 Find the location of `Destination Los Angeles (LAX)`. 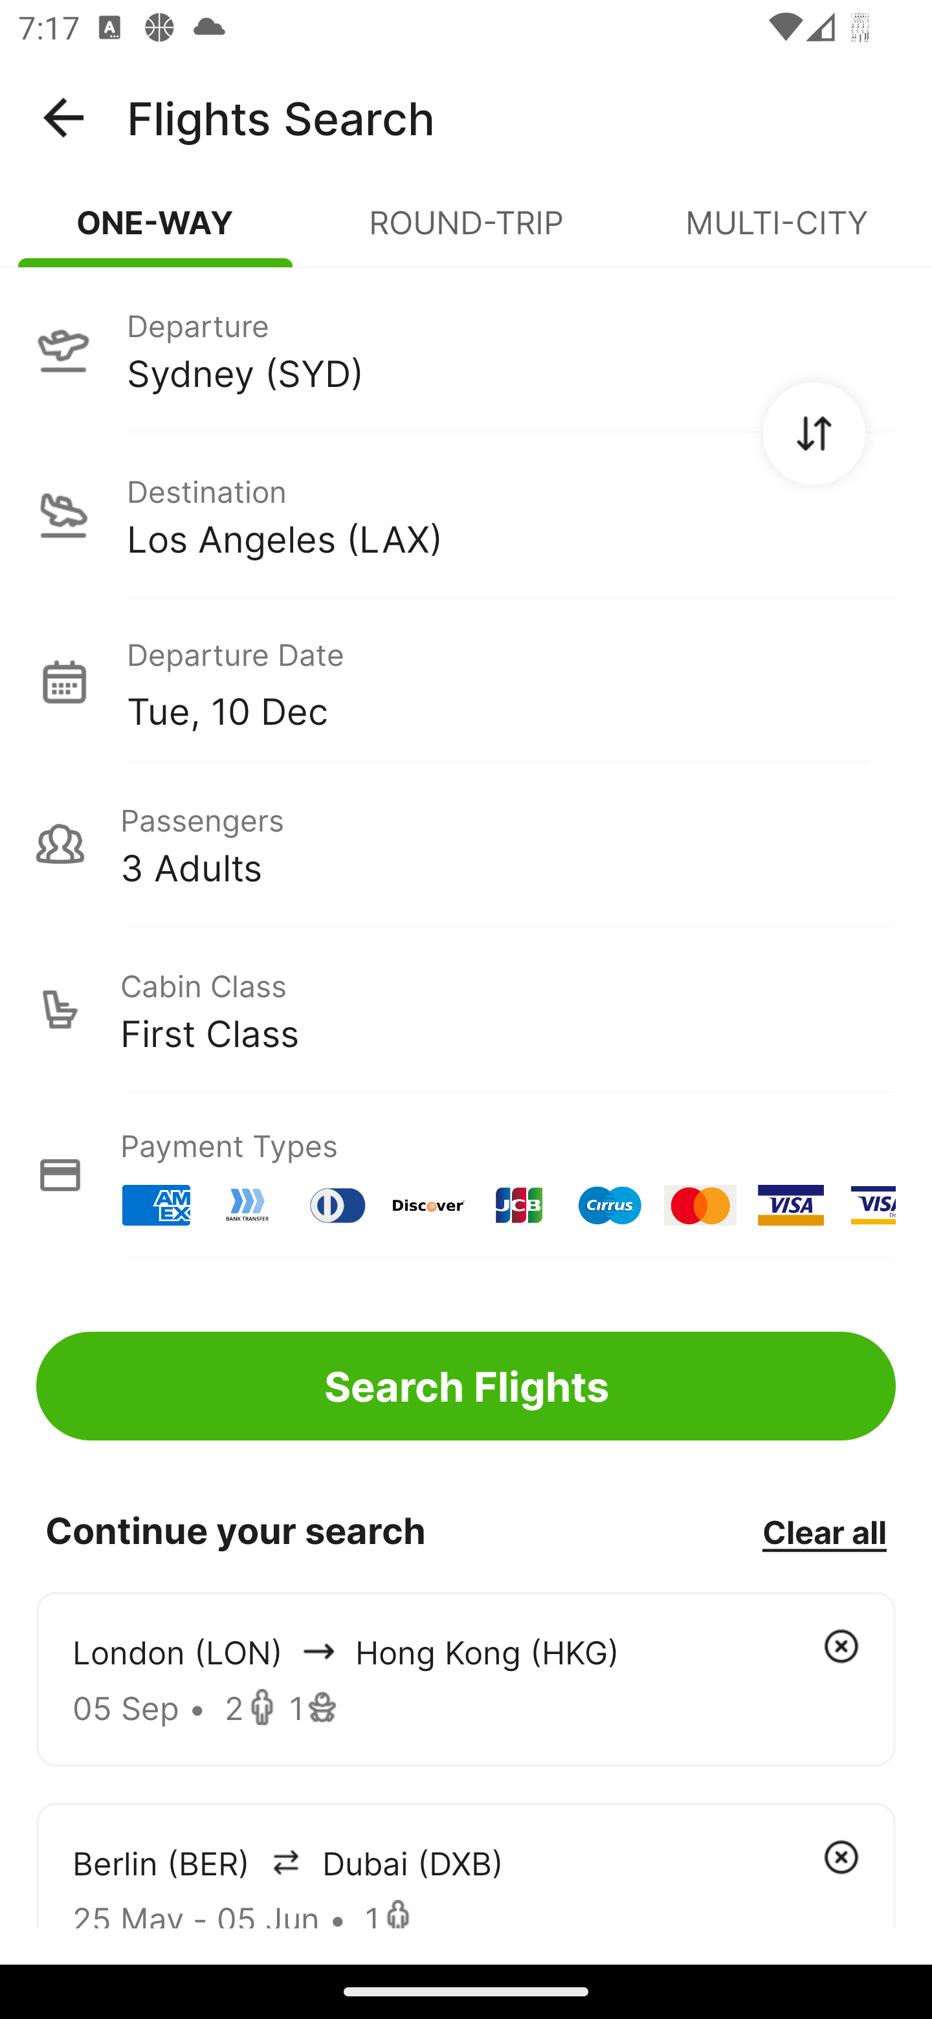

Destination Los Angeles (LAX) is located at coordinates (466, 515).